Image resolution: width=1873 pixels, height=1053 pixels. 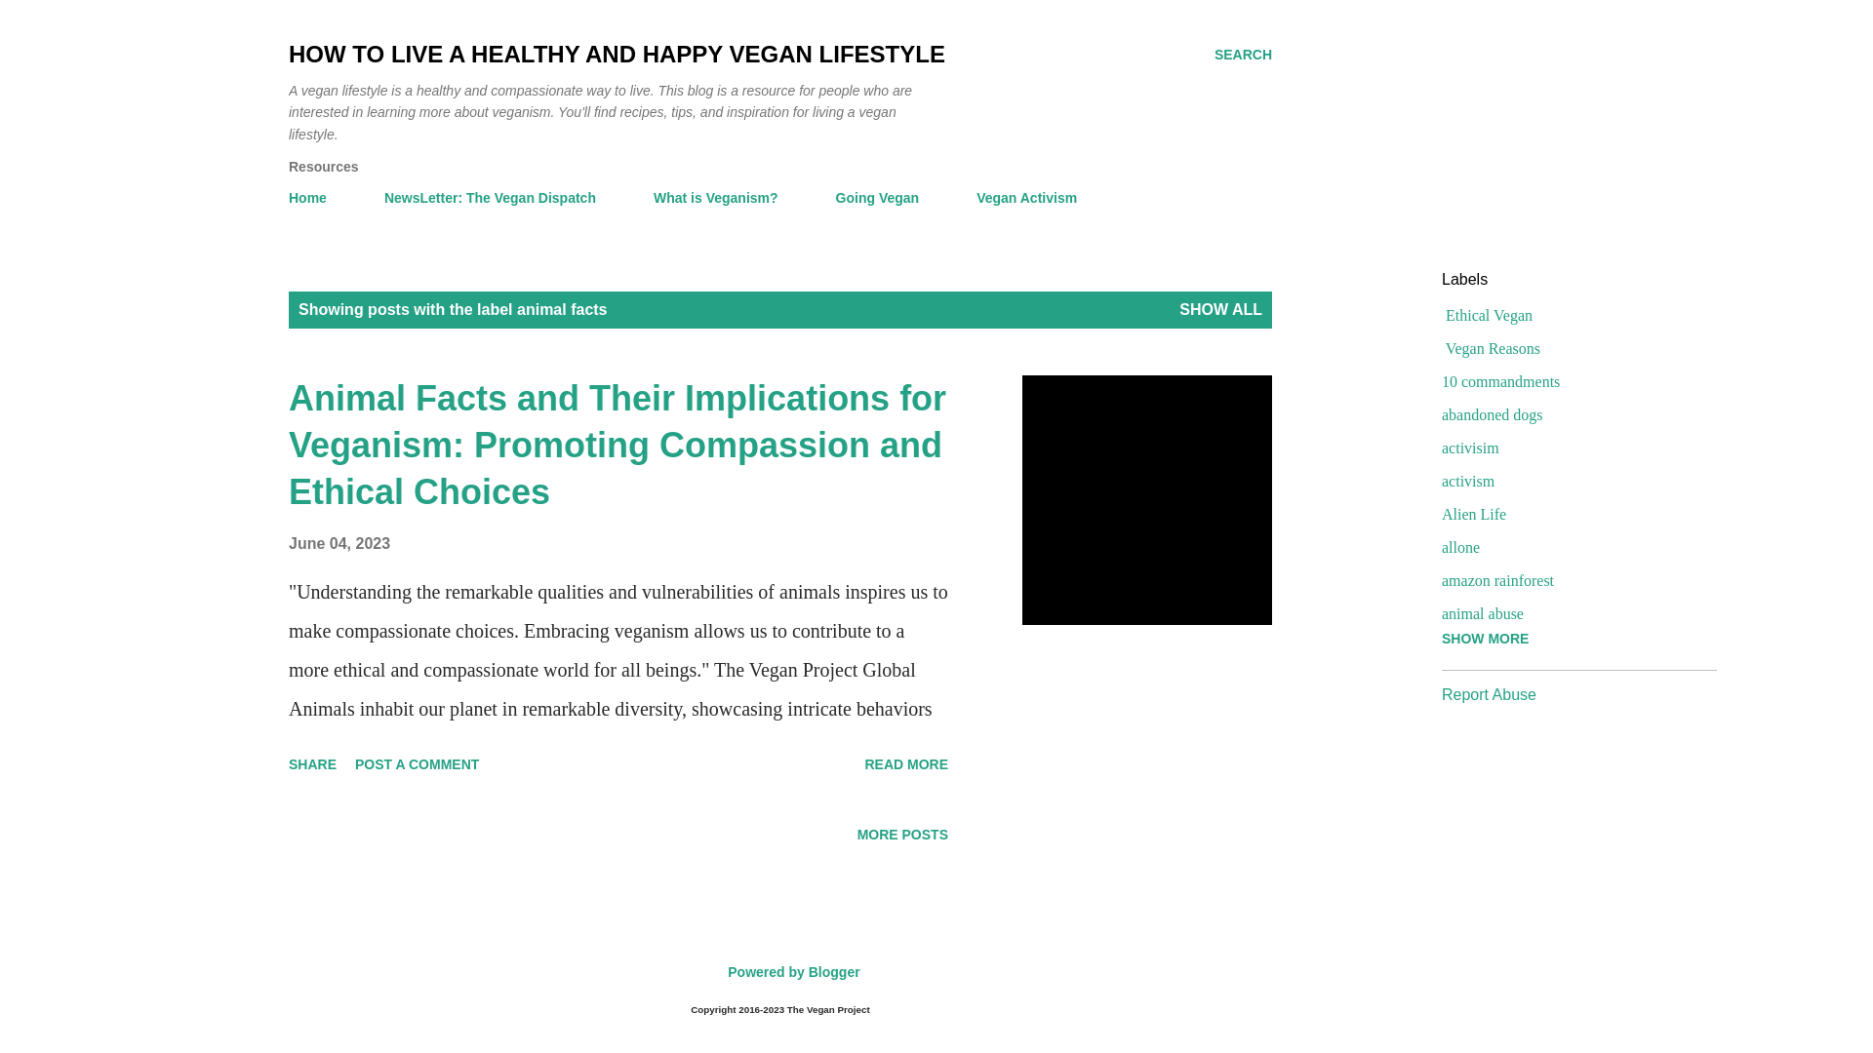 What do you see at coordinates (339, 542) in the screenshot?
I see `permanent link` at bounding box center [339, 542].